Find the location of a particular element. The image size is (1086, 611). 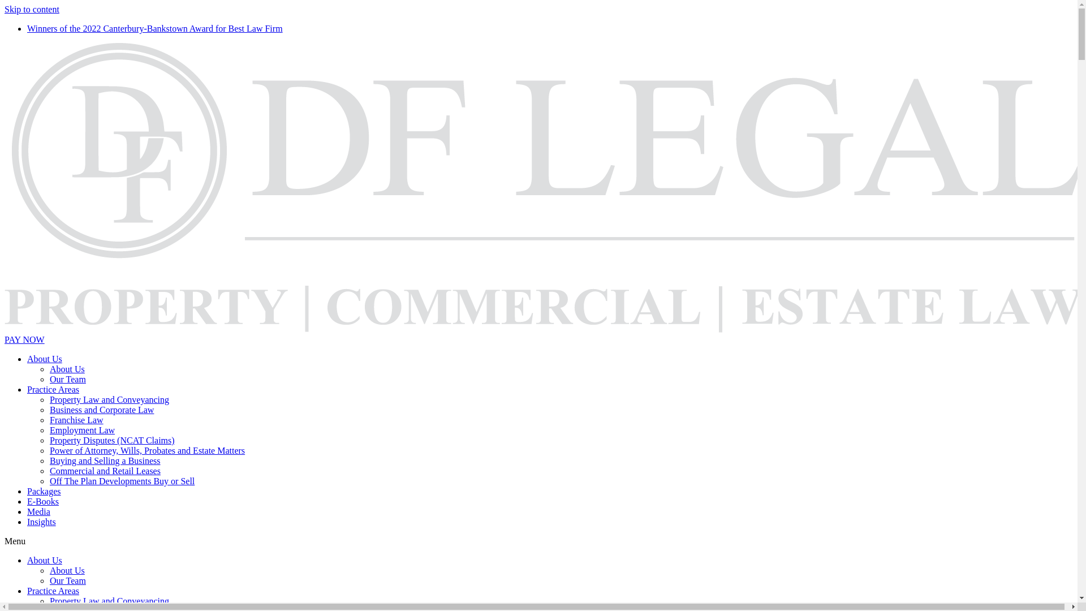

About Us is located at coordinates (45, 359).